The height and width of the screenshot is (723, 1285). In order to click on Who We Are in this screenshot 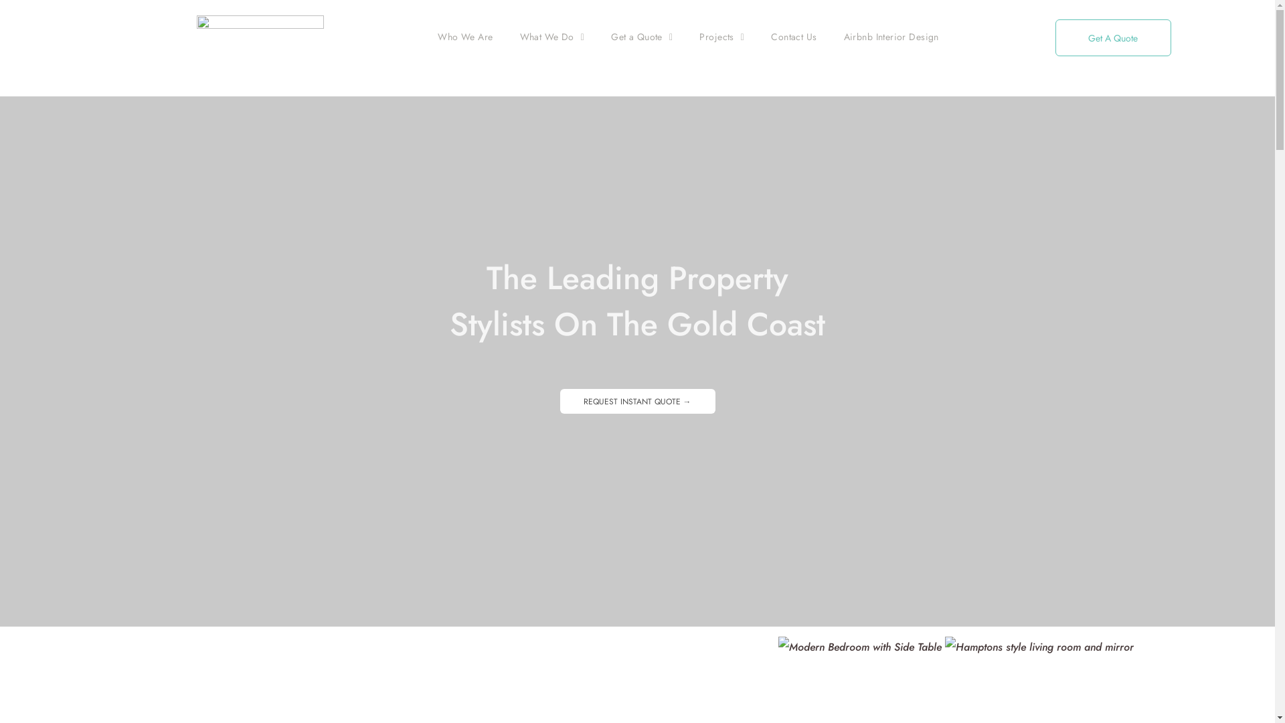, I will do `click(465, 37)`.